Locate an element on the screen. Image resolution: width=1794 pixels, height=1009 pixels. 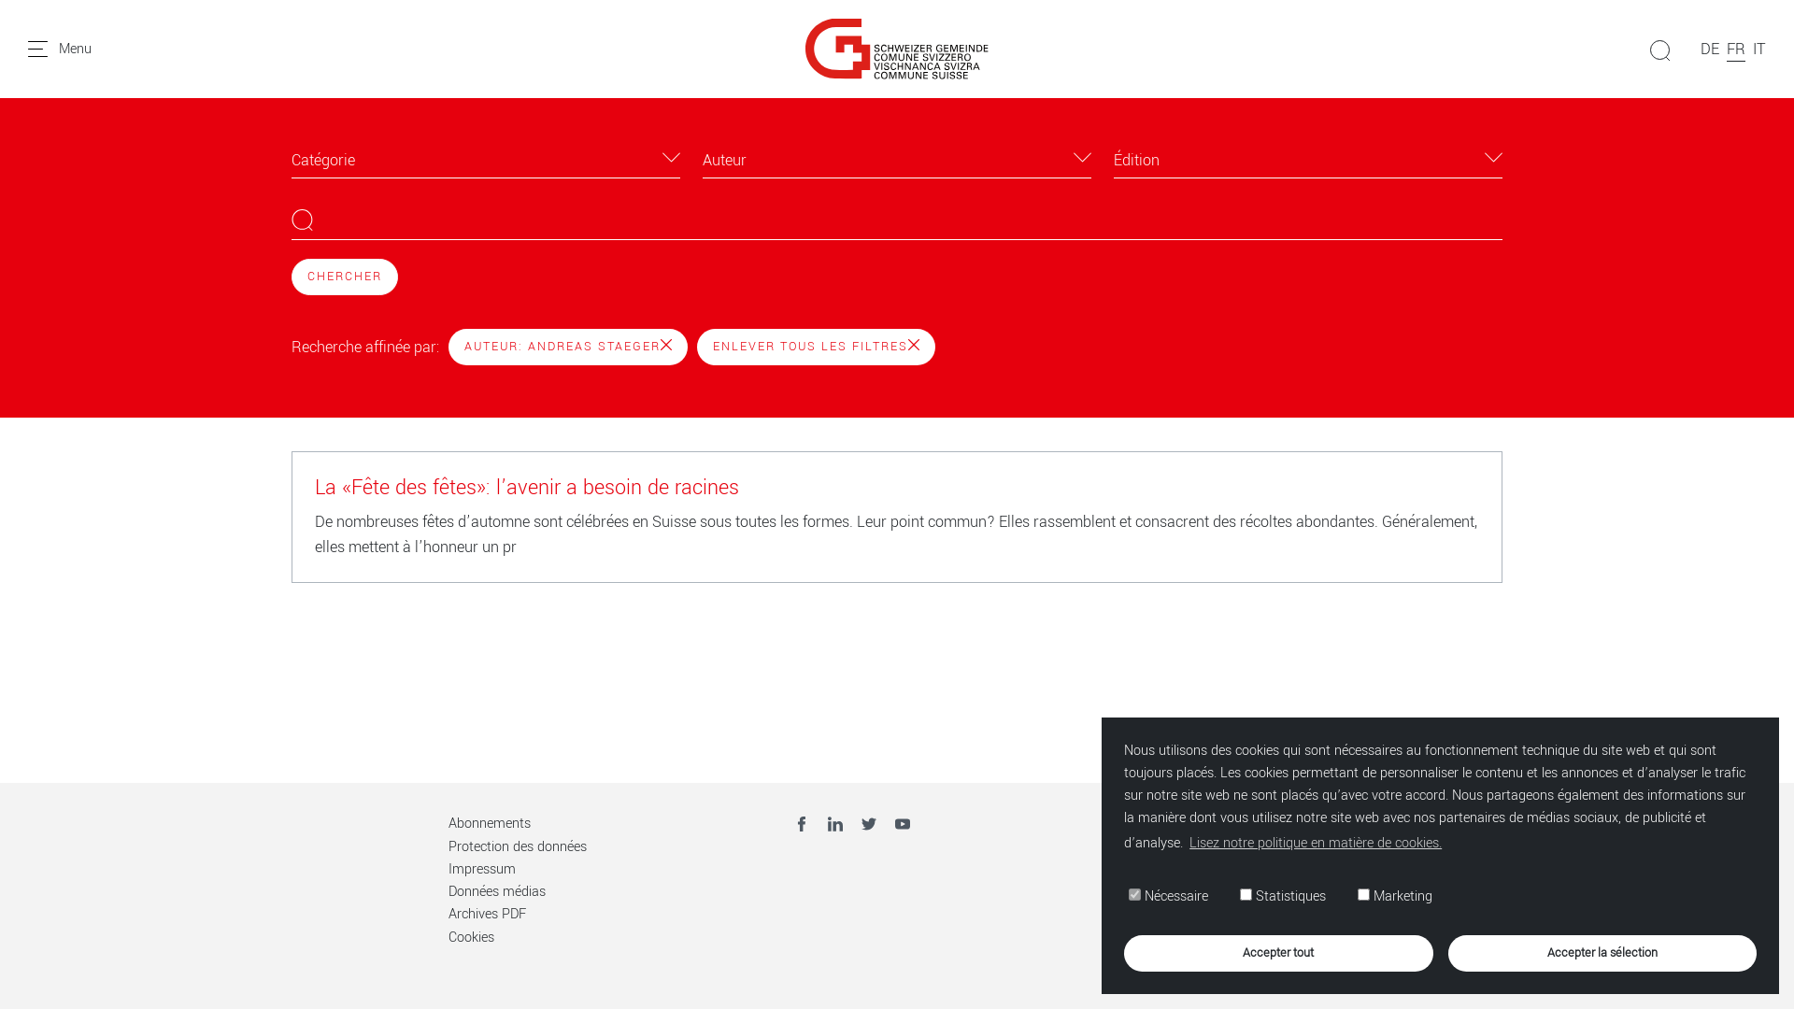
Abonnements is located at coordinates (490, 824).